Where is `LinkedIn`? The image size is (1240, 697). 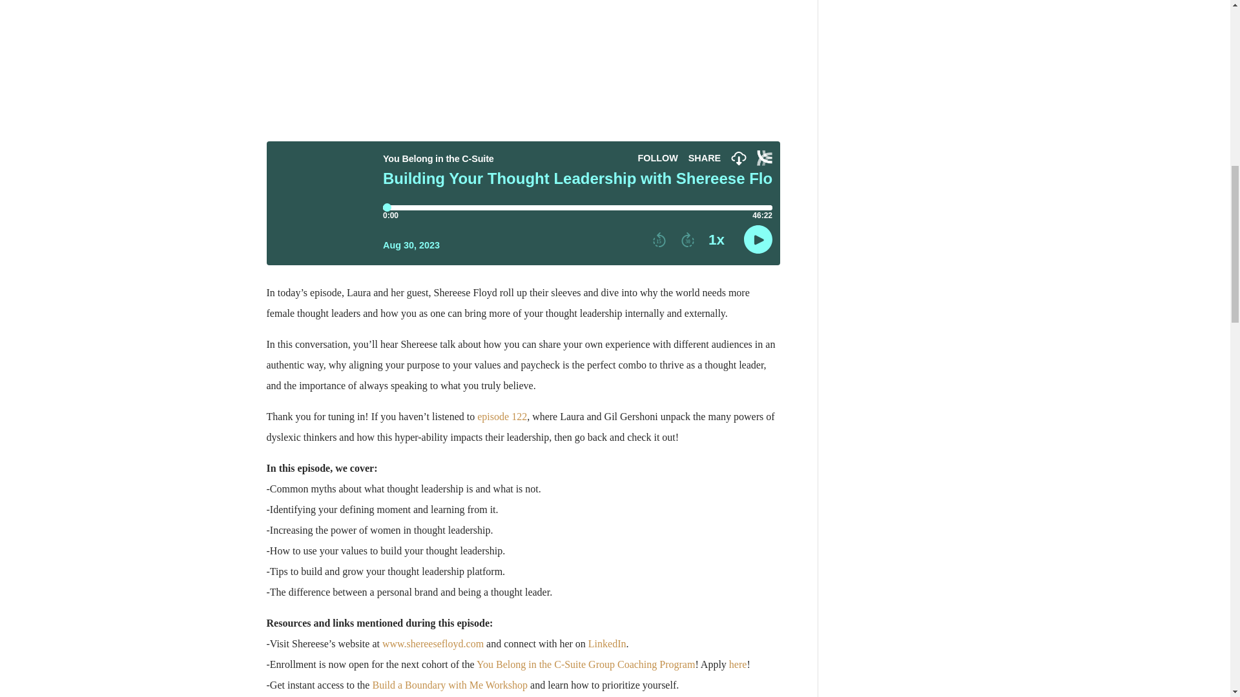 LinkedIn is located at coordinates (607, 643).